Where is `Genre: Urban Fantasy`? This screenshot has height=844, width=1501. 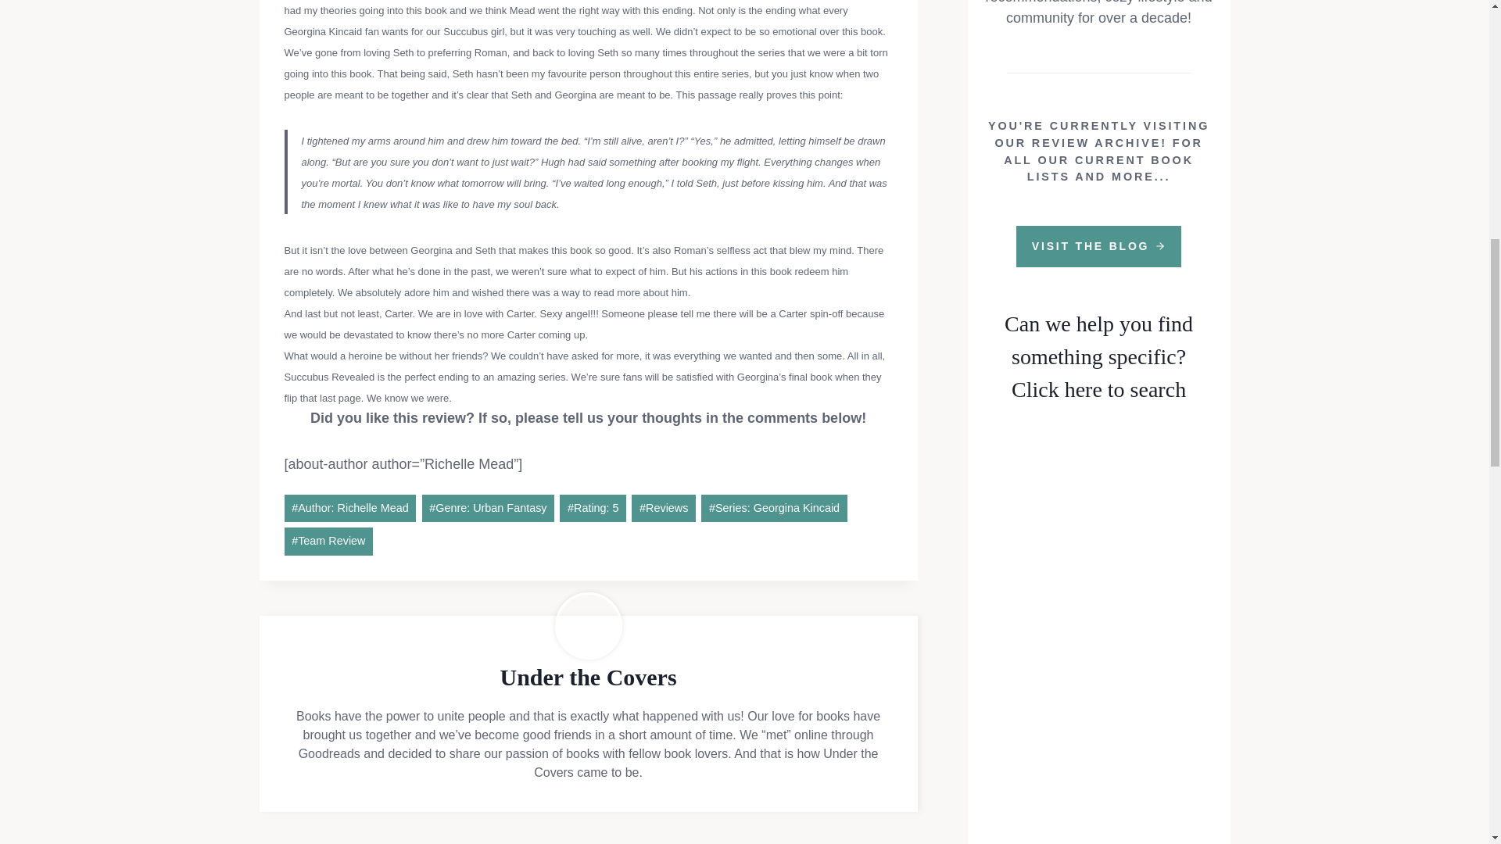
Genre: Urban Fantasy is located at coordinates (488, 508).